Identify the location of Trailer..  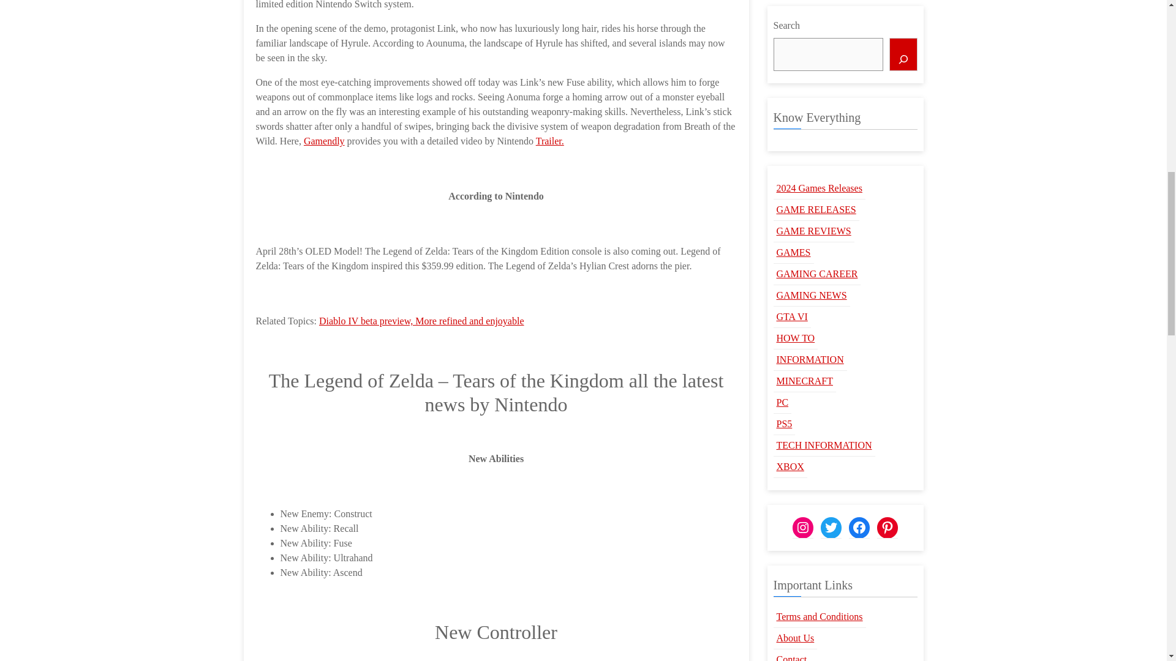
(550, 141).